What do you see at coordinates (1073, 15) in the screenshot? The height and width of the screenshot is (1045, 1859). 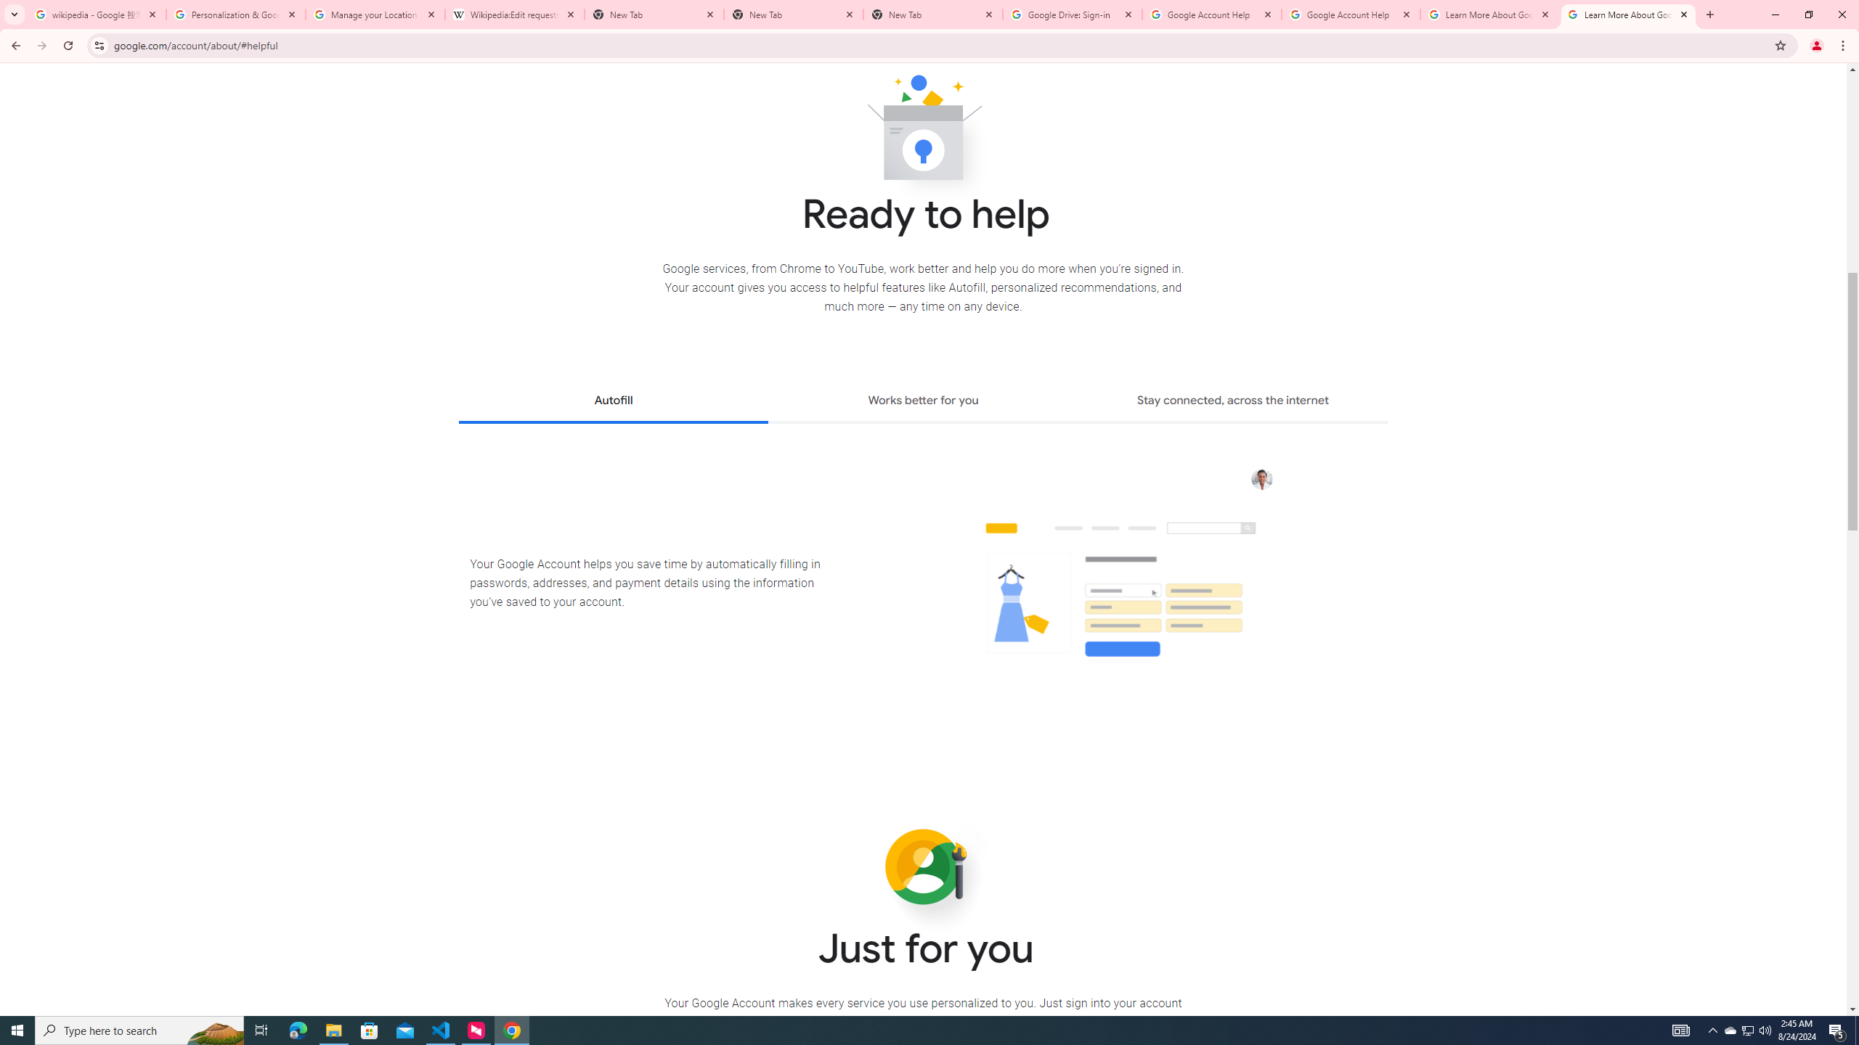 I see `Google Drive: Sign-in` at bounding box center [1073, 15].